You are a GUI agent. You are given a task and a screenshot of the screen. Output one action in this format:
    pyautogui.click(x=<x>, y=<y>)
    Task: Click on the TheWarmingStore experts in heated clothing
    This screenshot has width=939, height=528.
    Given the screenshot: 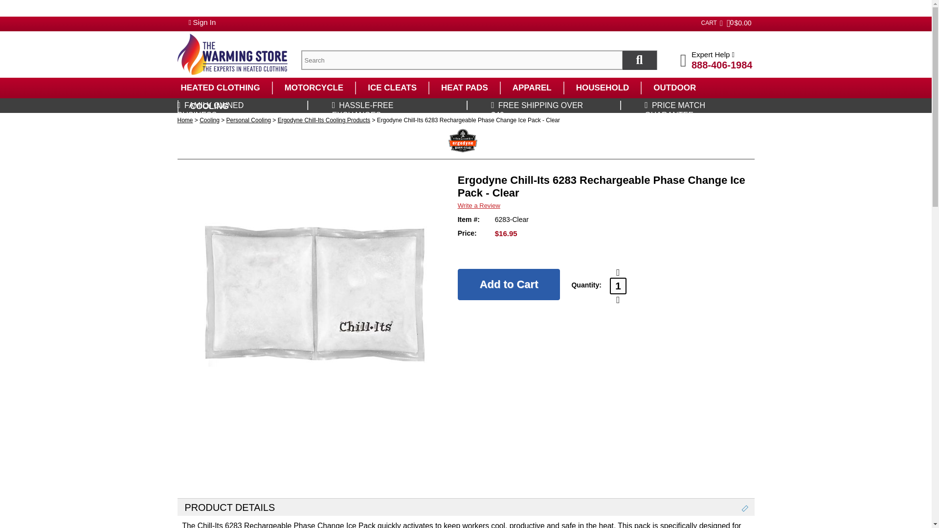 What is the action you would take?
    pyautogui.click(x=232, y=54)
    